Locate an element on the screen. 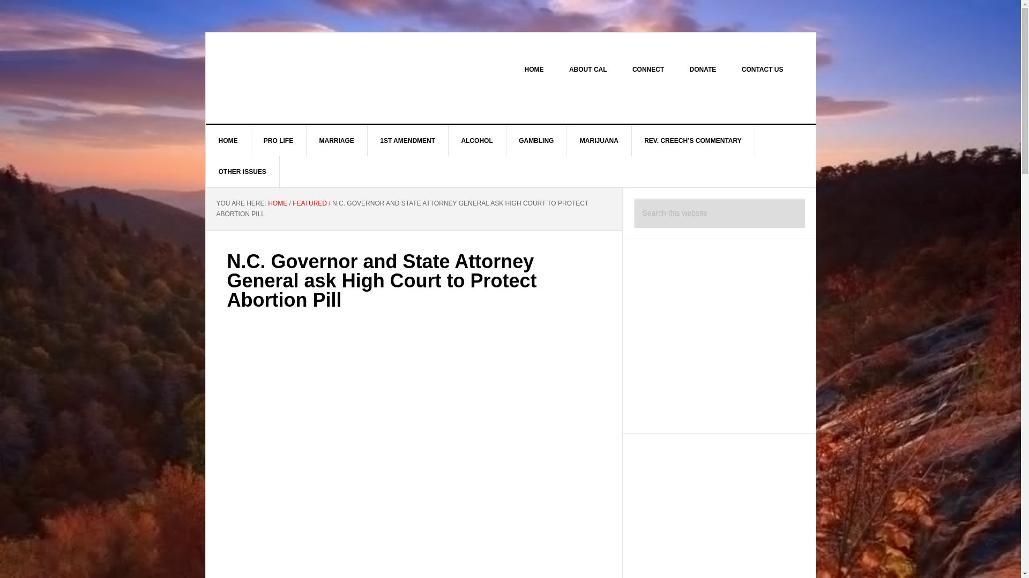  MARRIAGE is located at coordinates (337, 140).